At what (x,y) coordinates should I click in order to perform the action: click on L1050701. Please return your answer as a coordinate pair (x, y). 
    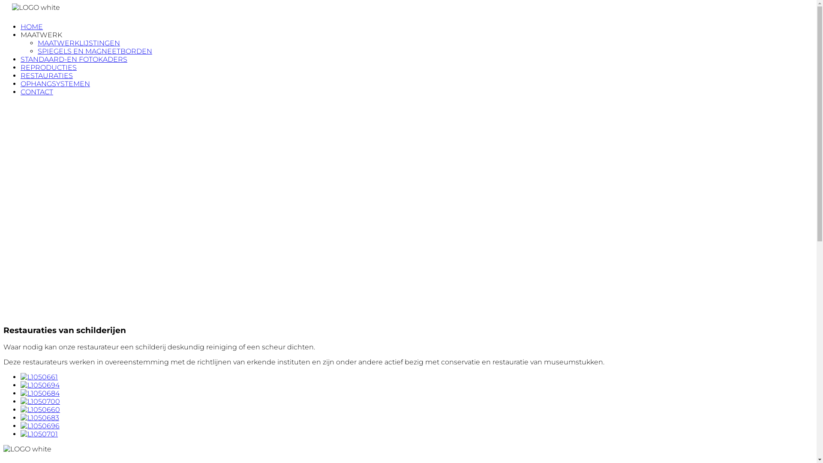
    Looking at the image, I should click on (39, 434).